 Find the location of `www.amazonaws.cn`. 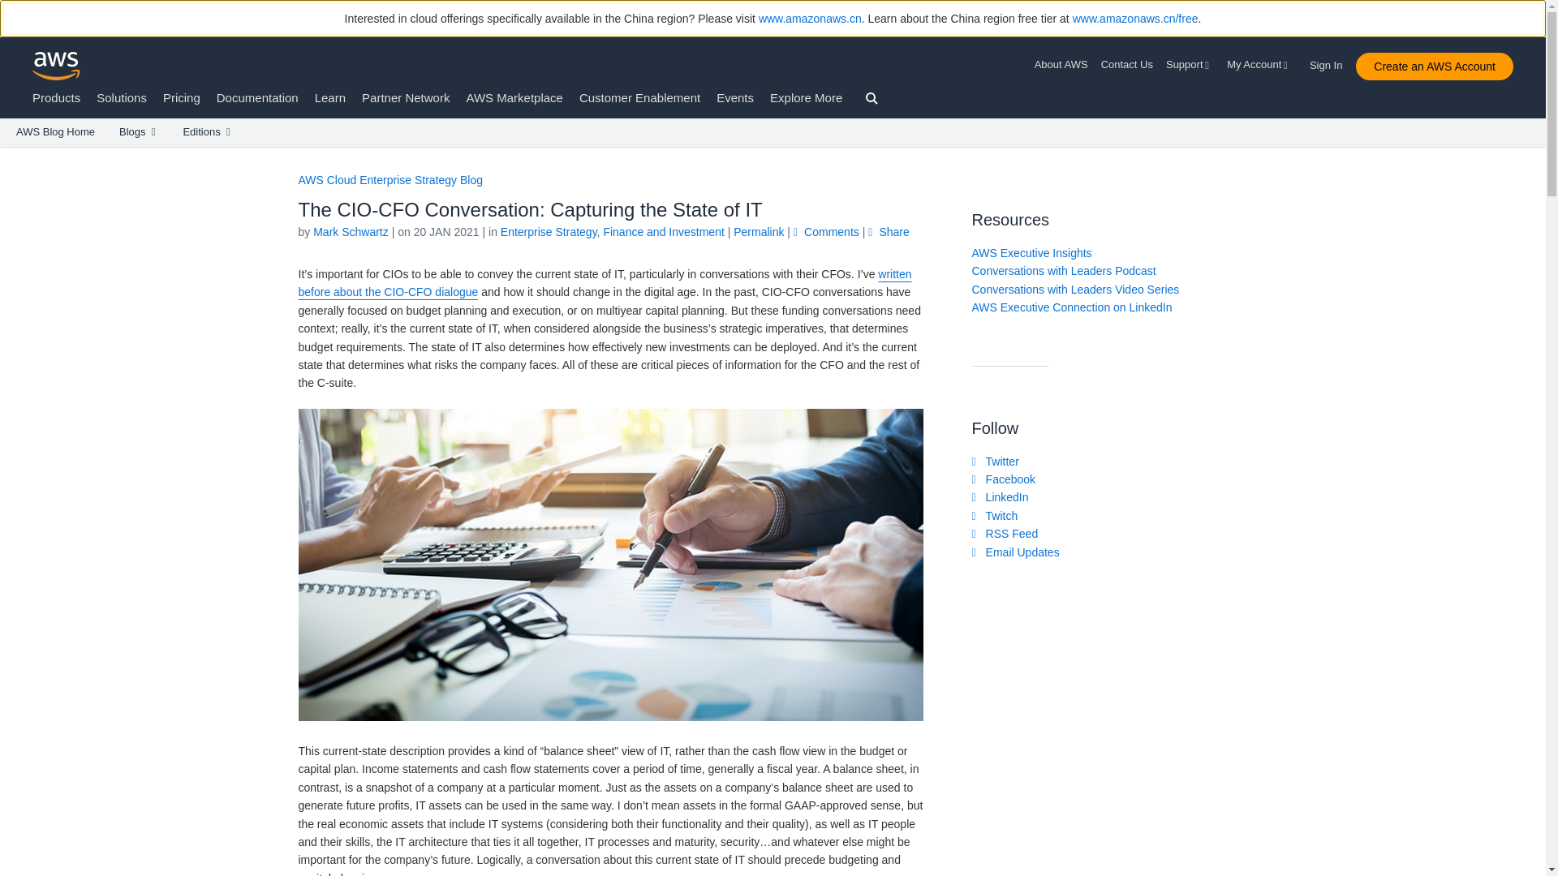

www.amazonaws.cn is located at coordinates (810, 19).